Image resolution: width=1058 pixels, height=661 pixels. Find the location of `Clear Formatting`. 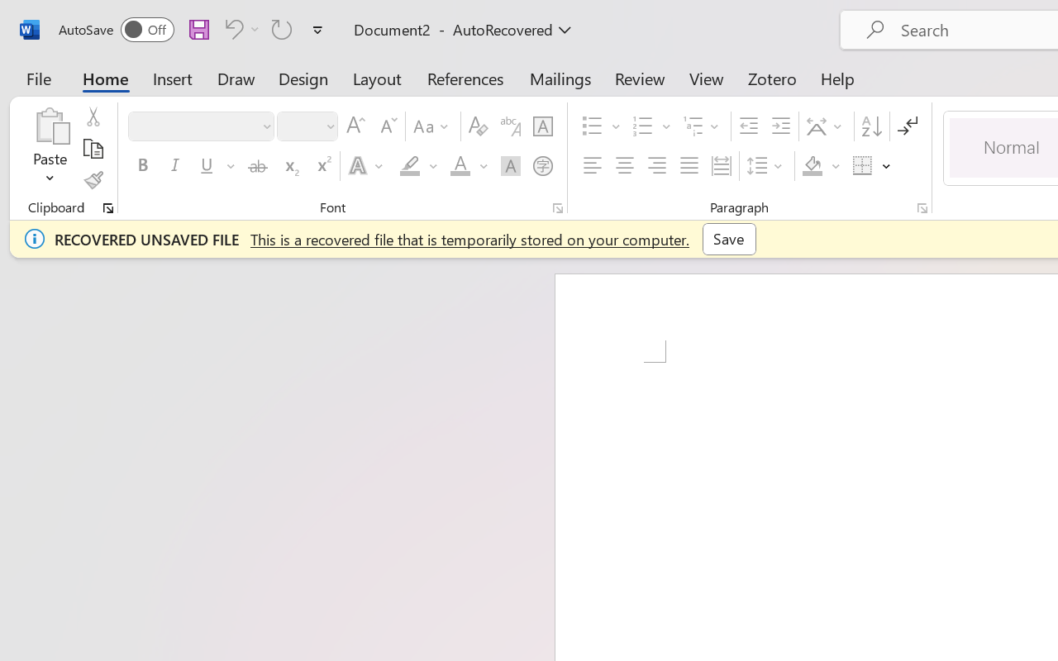

Clear Formatting is located at coordinates (478, 126).